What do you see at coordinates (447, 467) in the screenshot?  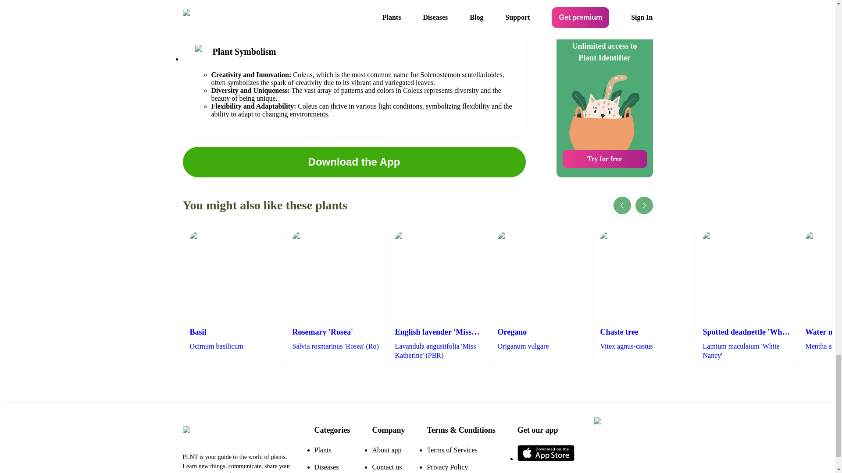 I see `Privacy Policy` at bounding box center [447, 467].